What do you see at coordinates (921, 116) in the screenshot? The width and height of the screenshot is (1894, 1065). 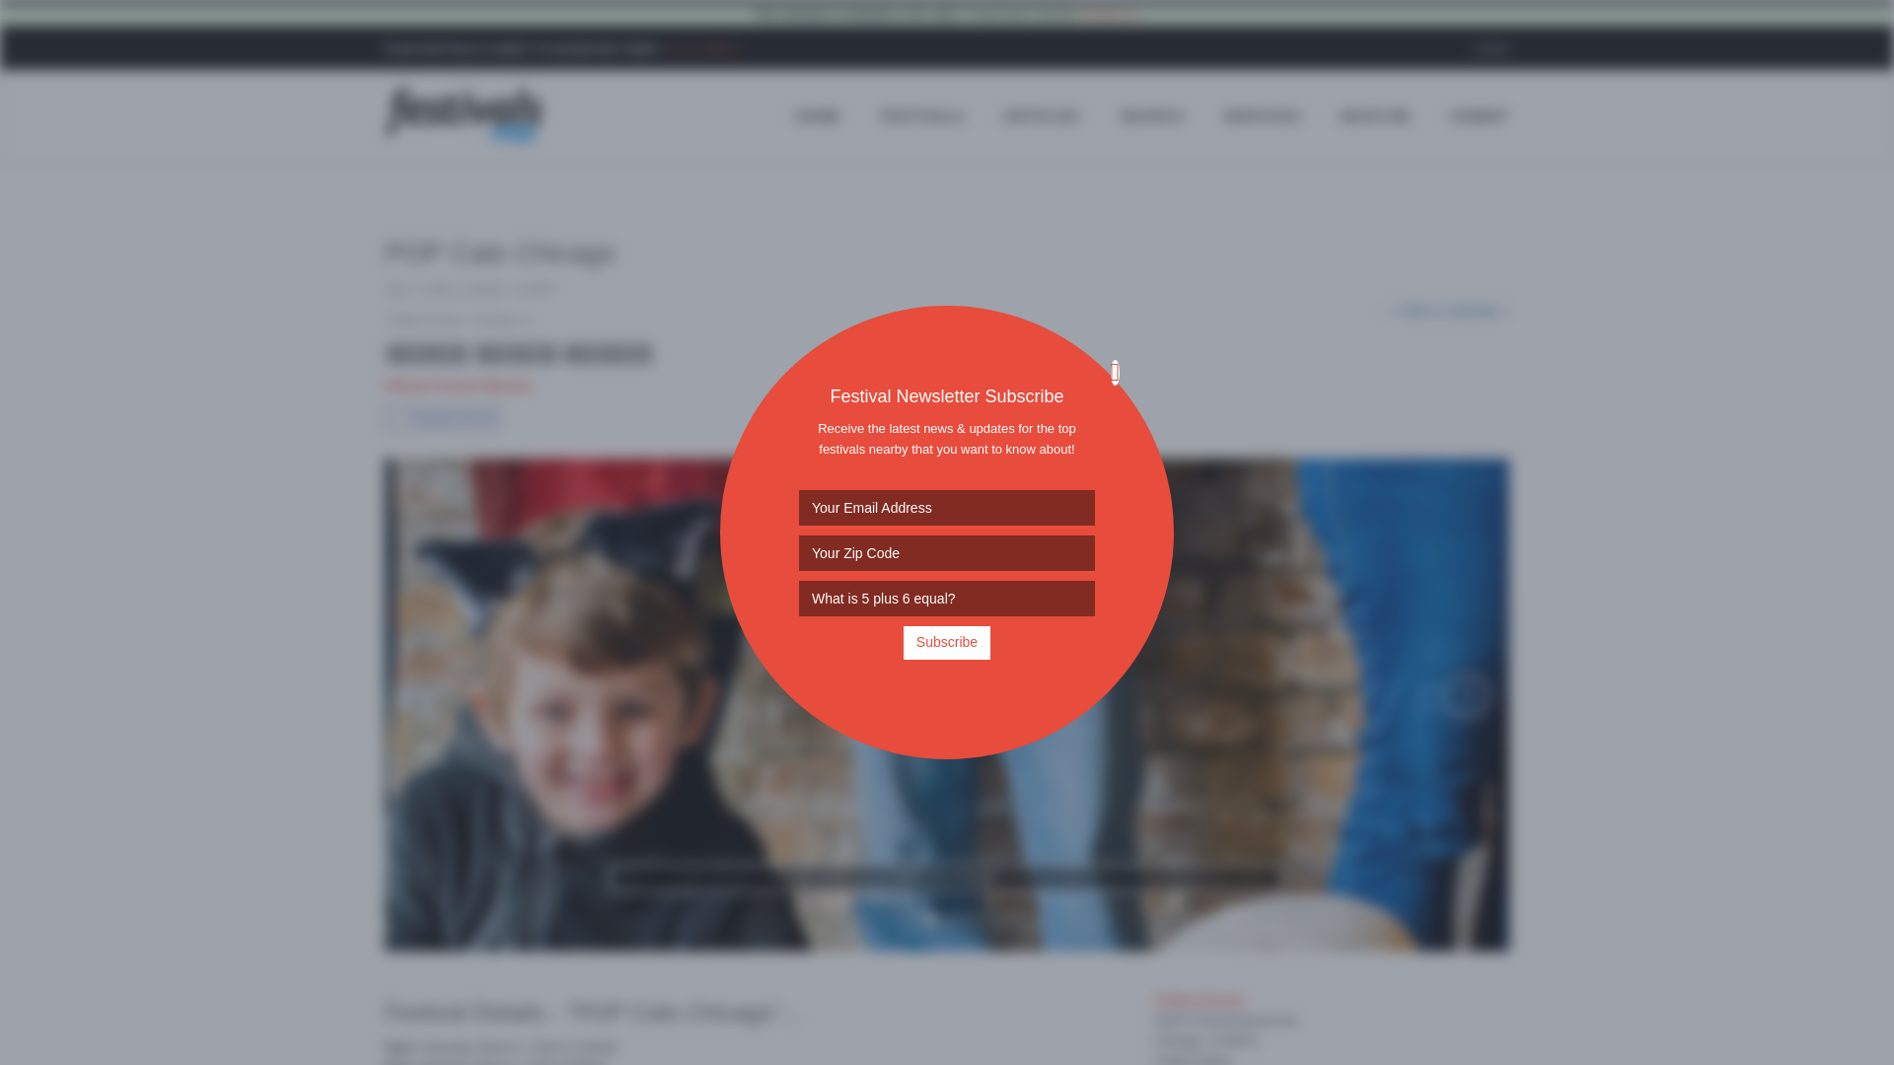 I see `FESTIVALS` at bounding box center [921, 116].